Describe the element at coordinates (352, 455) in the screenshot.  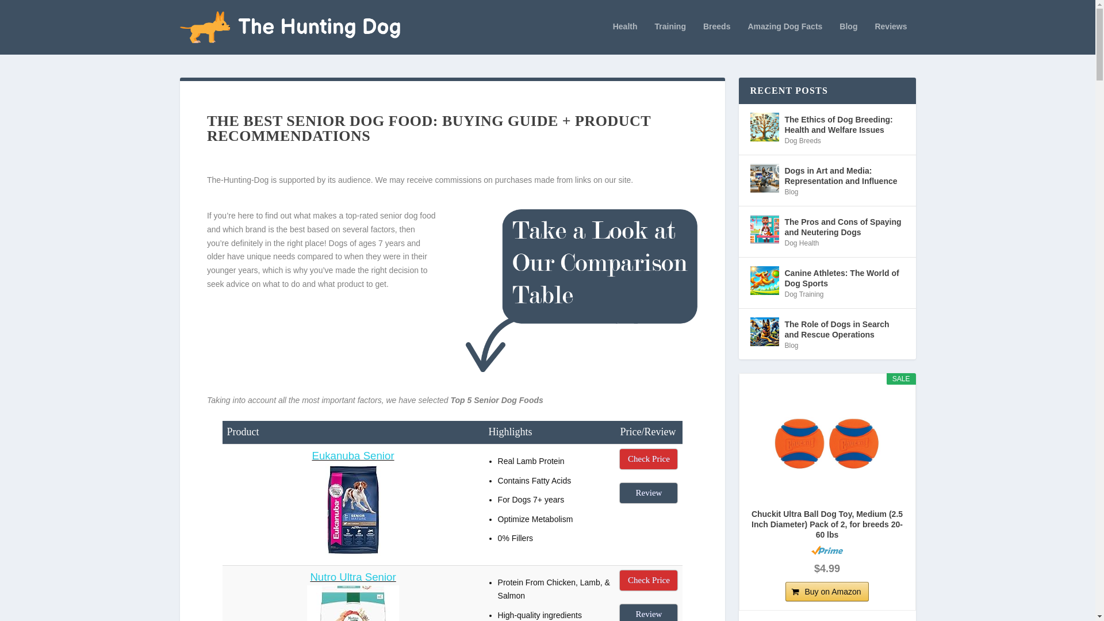
I see `Eukanuba Senior` at that location.